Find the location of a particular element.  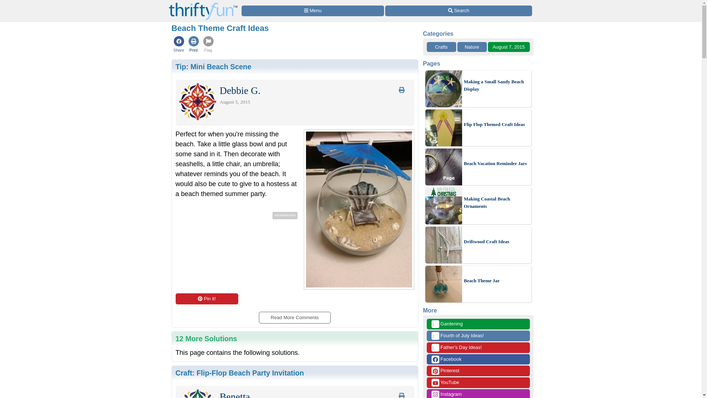

Read More Comments is located at coordinates (294, 315).